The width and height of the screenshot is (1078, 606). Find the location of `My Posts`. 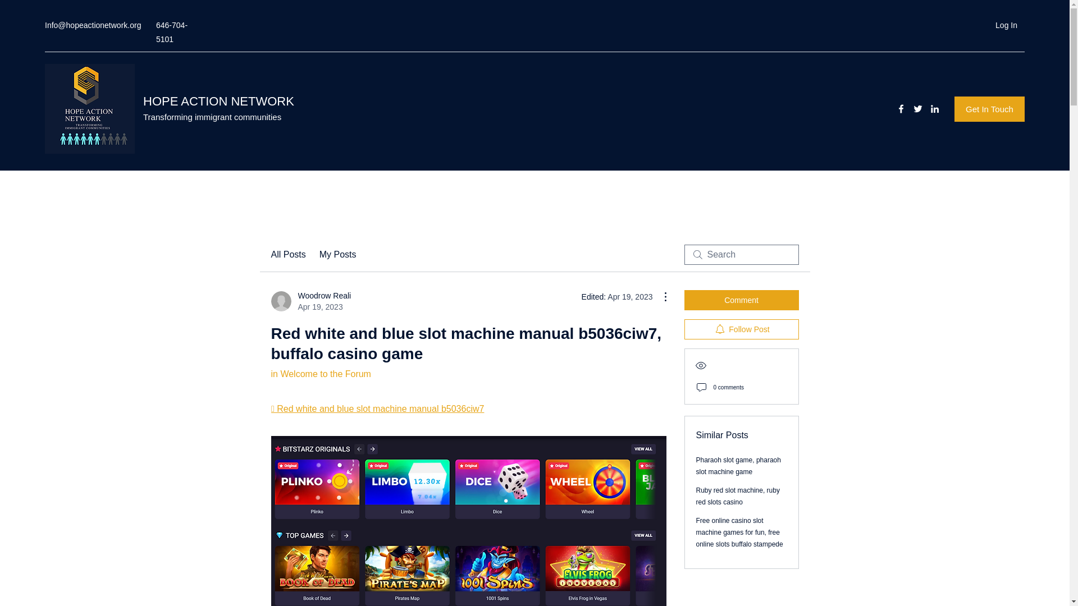

My Posts is located at coordinates (738, 466).